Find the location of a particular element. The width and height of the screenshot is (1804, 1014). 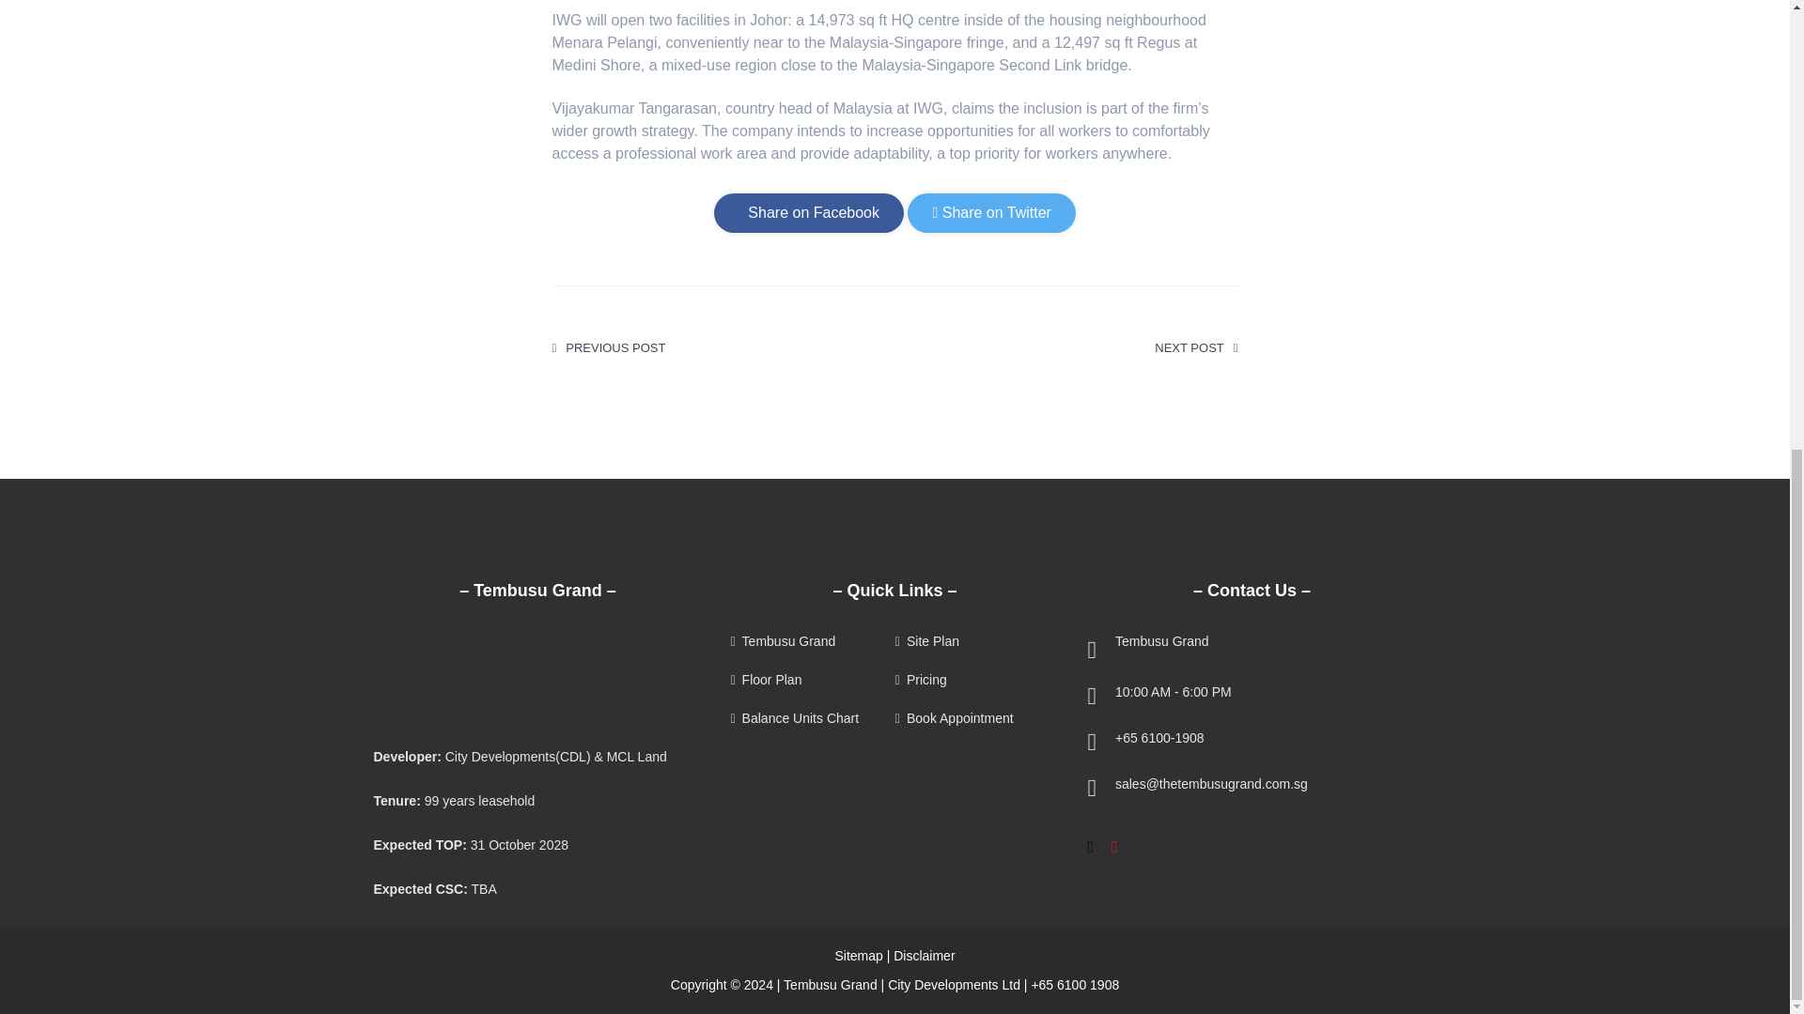

Site Plan is located at coordinates (975, 642).